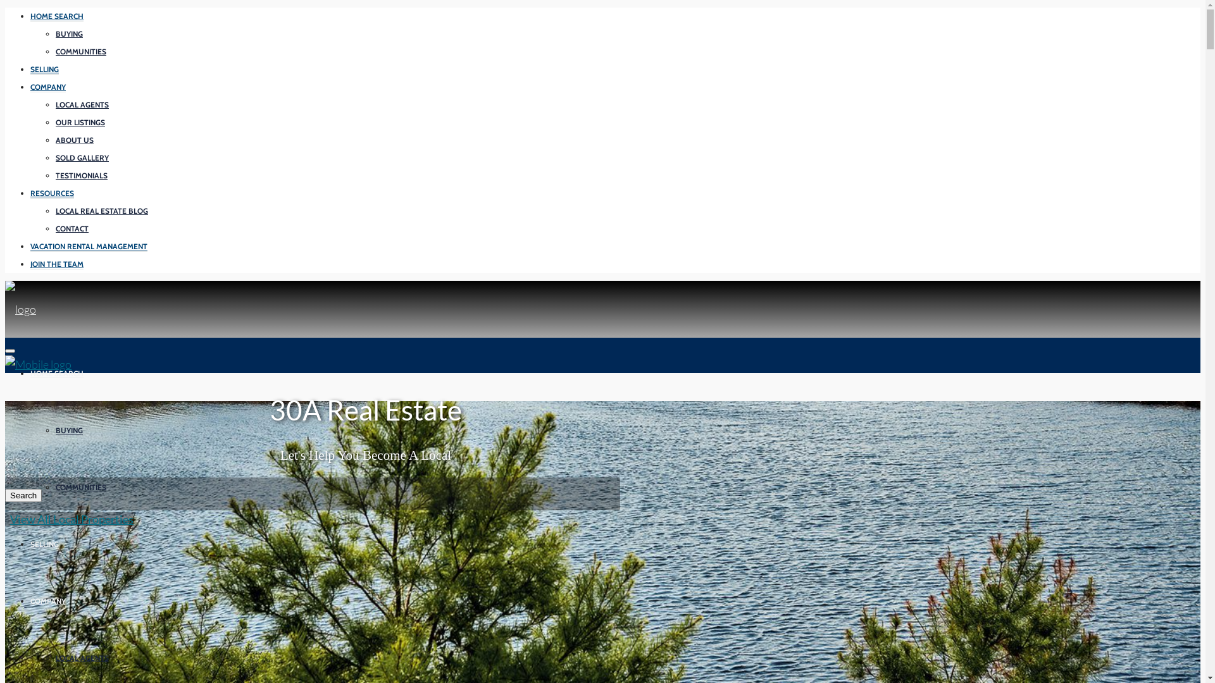 The height and width of the screenshot is (683, 1215). What do you see at coordinates (48, 87) in the screenshot?
I see `COMPANY` at bounding box center [48, 87].